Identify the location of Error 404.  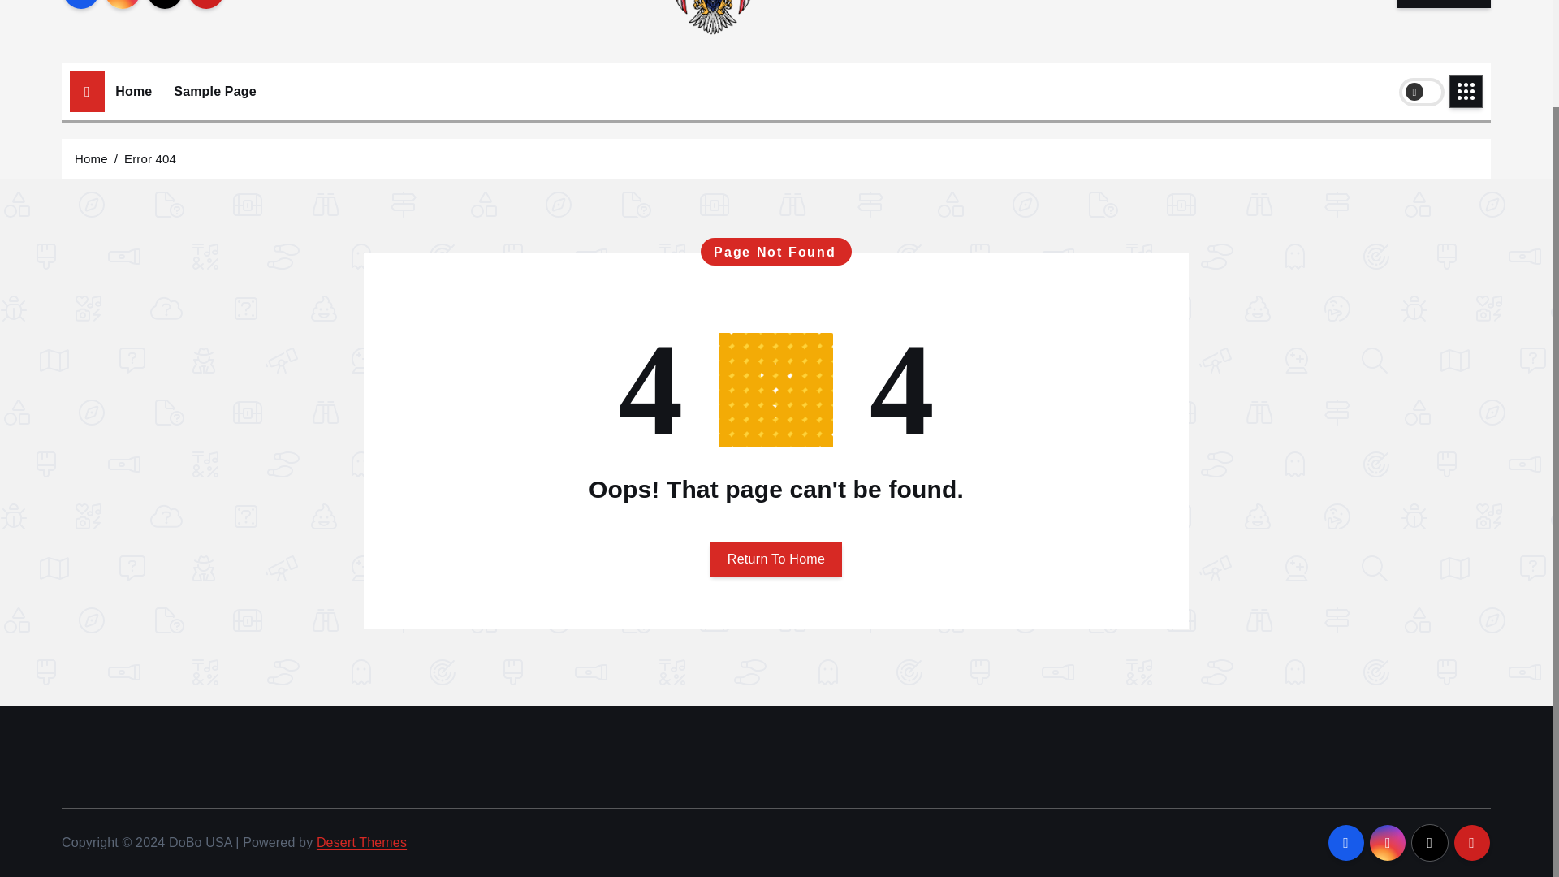
(149, 158).